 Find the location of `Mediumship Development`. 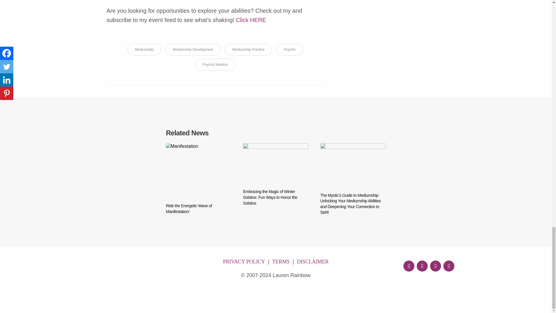

Mediumship Development is located at coordinates (193, 50).